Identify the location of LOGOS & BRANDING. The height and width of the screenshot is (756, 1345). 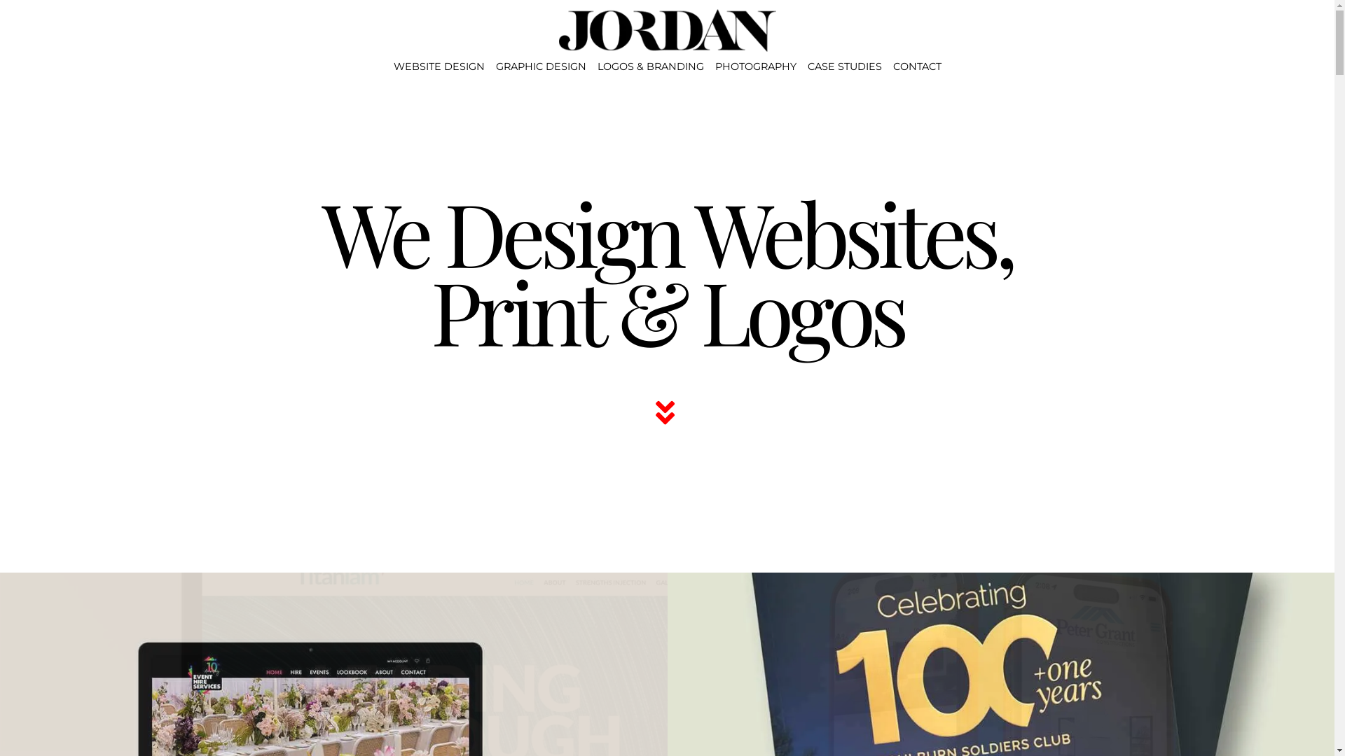
(650, 66).